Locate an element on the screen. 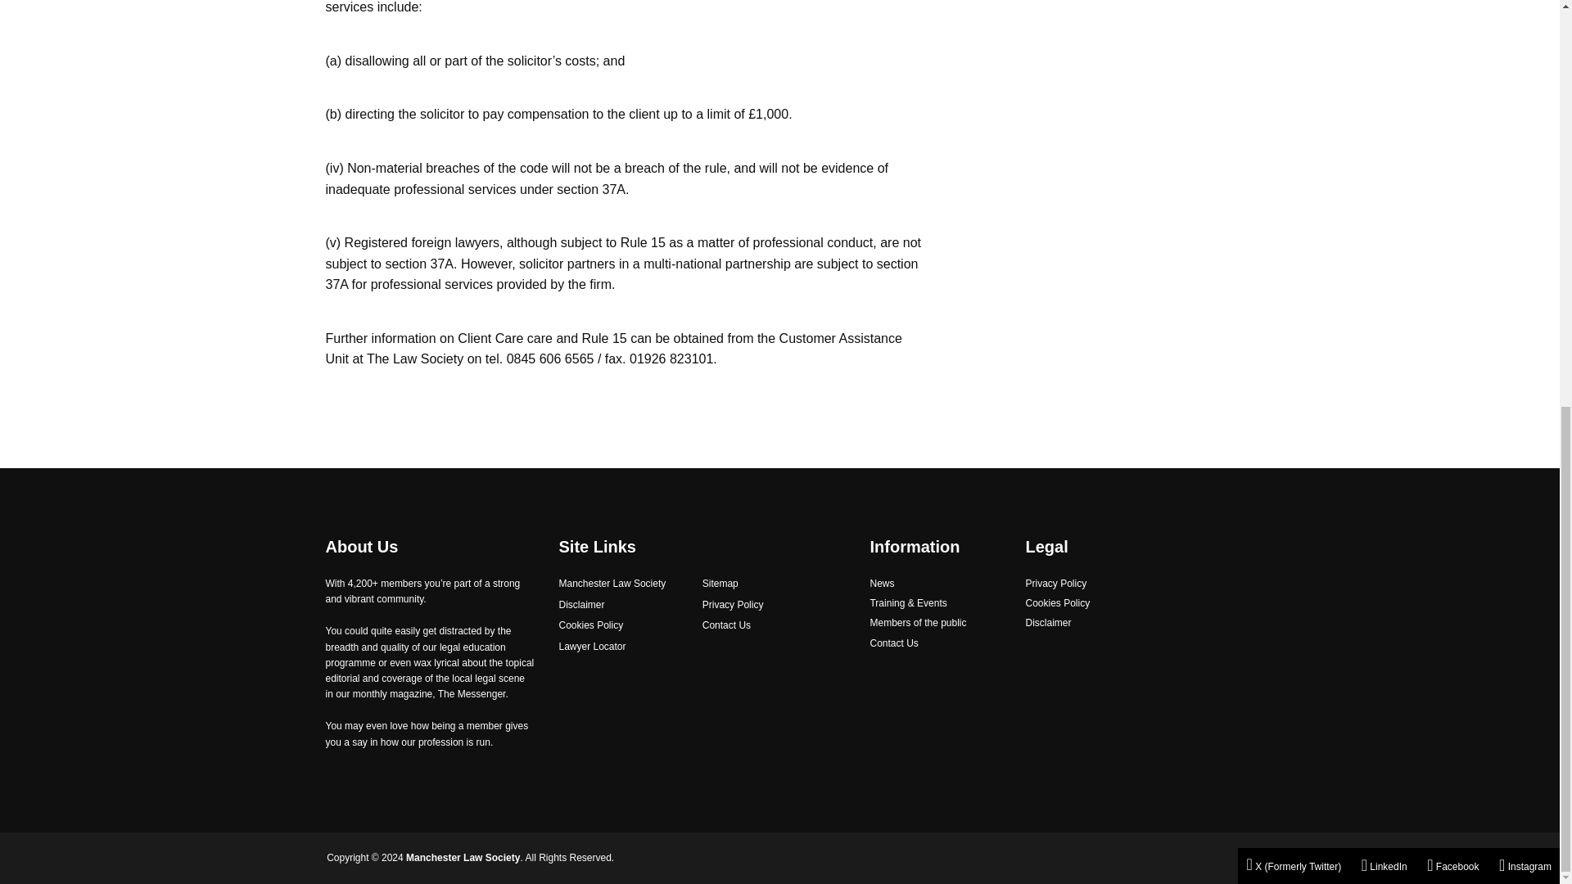 The image size is (1572, 884). Sitemap is located at coordinates (720, 584).